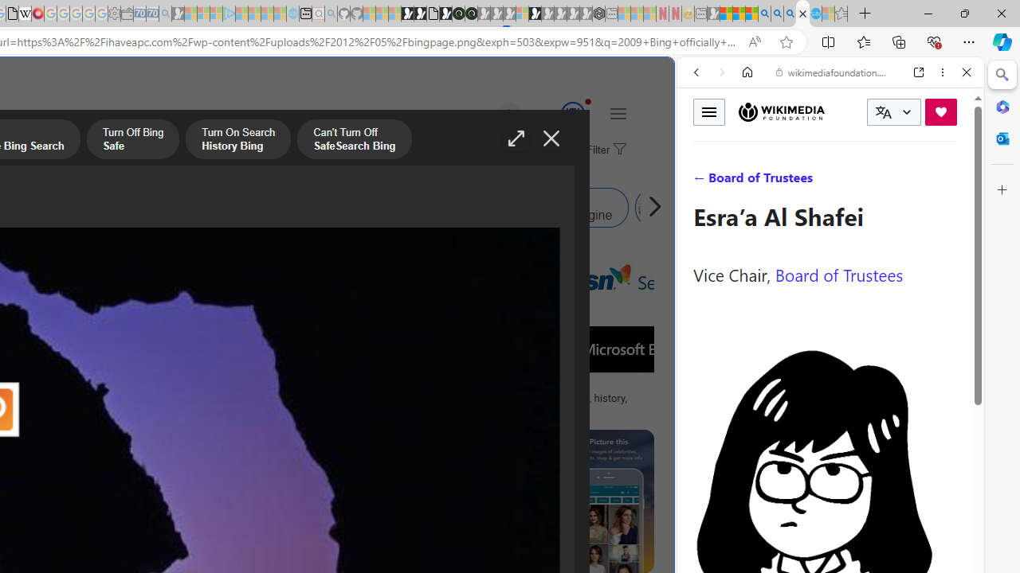 Image resolution: width=1020 pixels, height=573 pixels. Describe the element at coordinates (709, 207) in the screenshot. I see `Class: item col` at that location.